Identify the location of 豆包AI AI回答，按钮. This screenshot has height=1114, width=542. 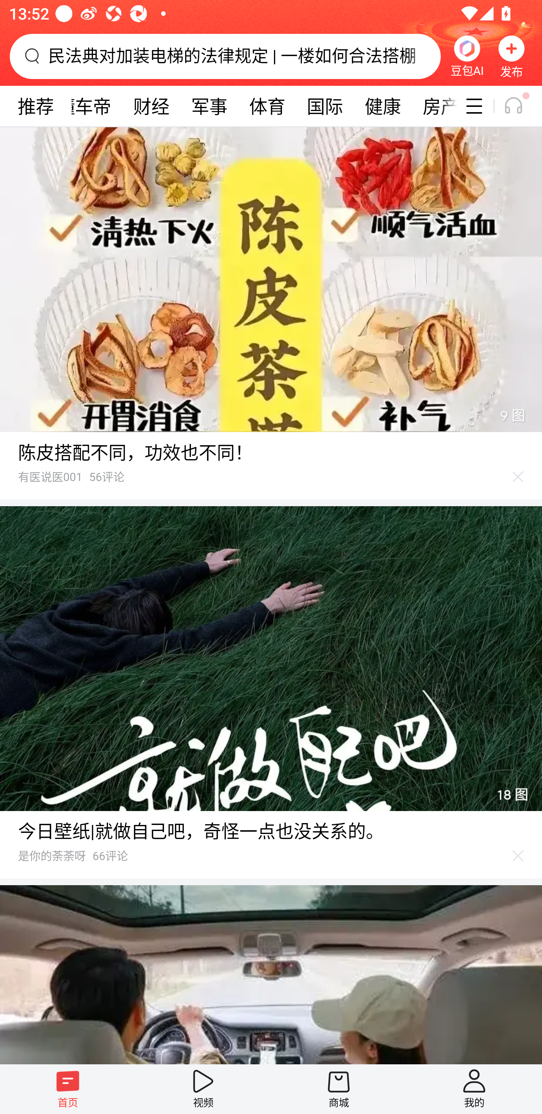
(467, 56).